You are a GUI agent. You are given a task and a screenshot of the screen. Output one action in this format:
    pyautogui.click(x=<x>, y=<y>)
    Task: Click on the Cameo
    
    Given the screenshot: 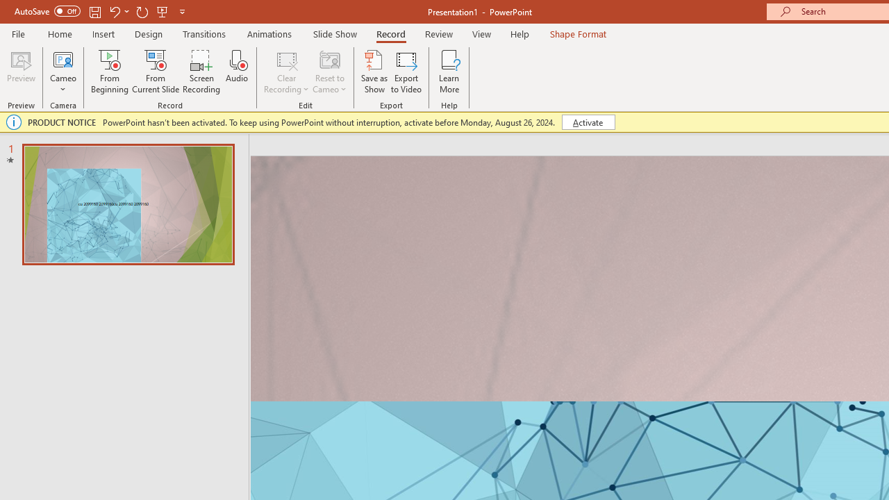 What is the action you would take?
    pyautogui.click(x=63, y=71)
    